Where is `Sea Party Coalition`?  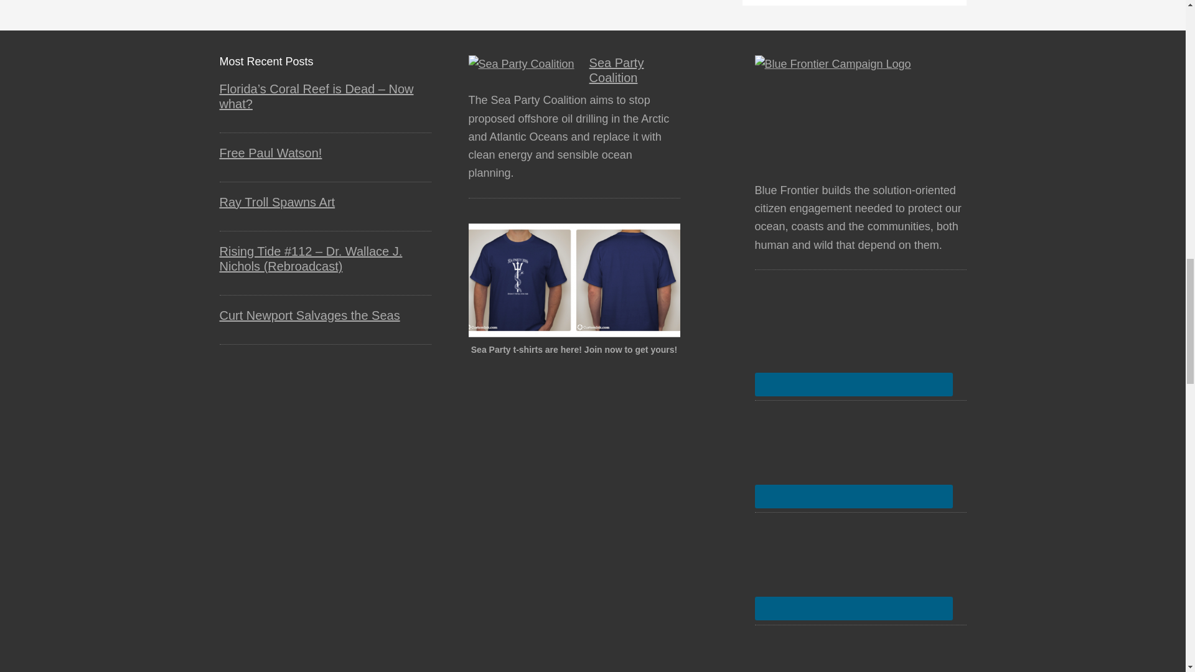 Sea Party Coalition is located at coordinates (616, 70).